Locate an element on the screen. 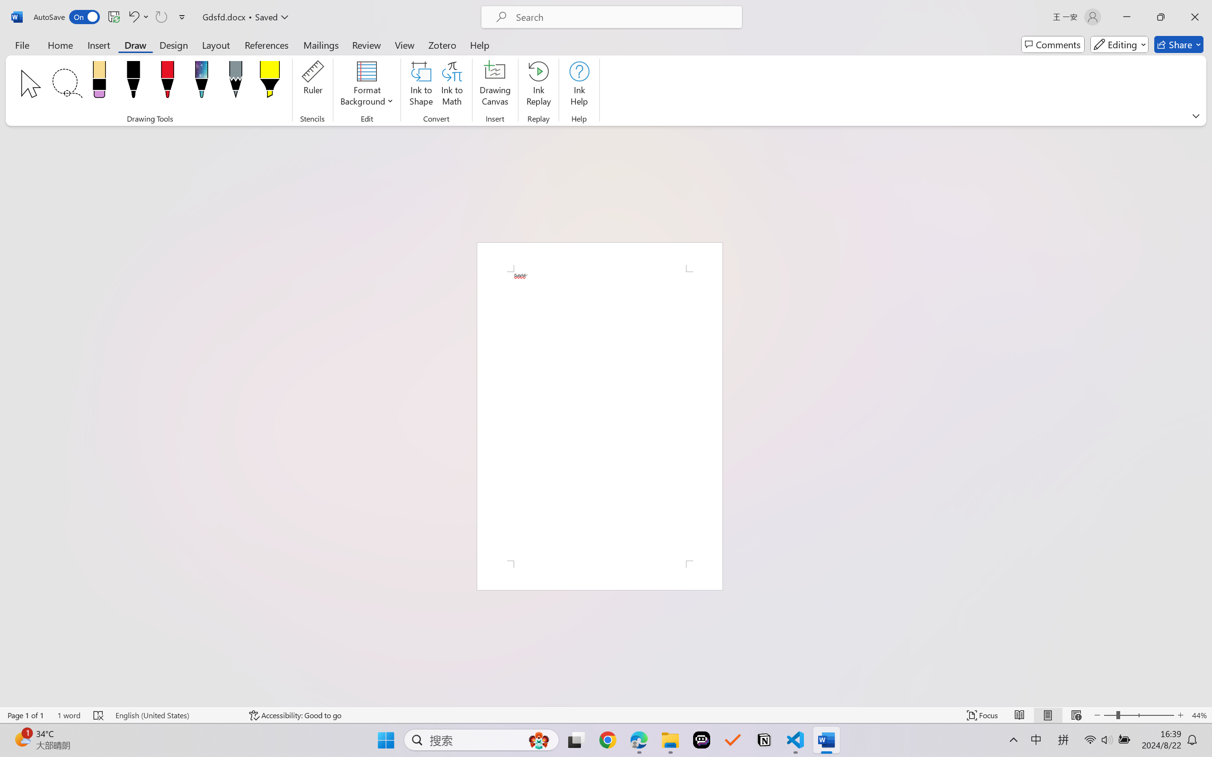 Image resolution: width=1212 pixels, height=757 pixels. Action Center, 1 new notification is located at coordinates (1198, 747).